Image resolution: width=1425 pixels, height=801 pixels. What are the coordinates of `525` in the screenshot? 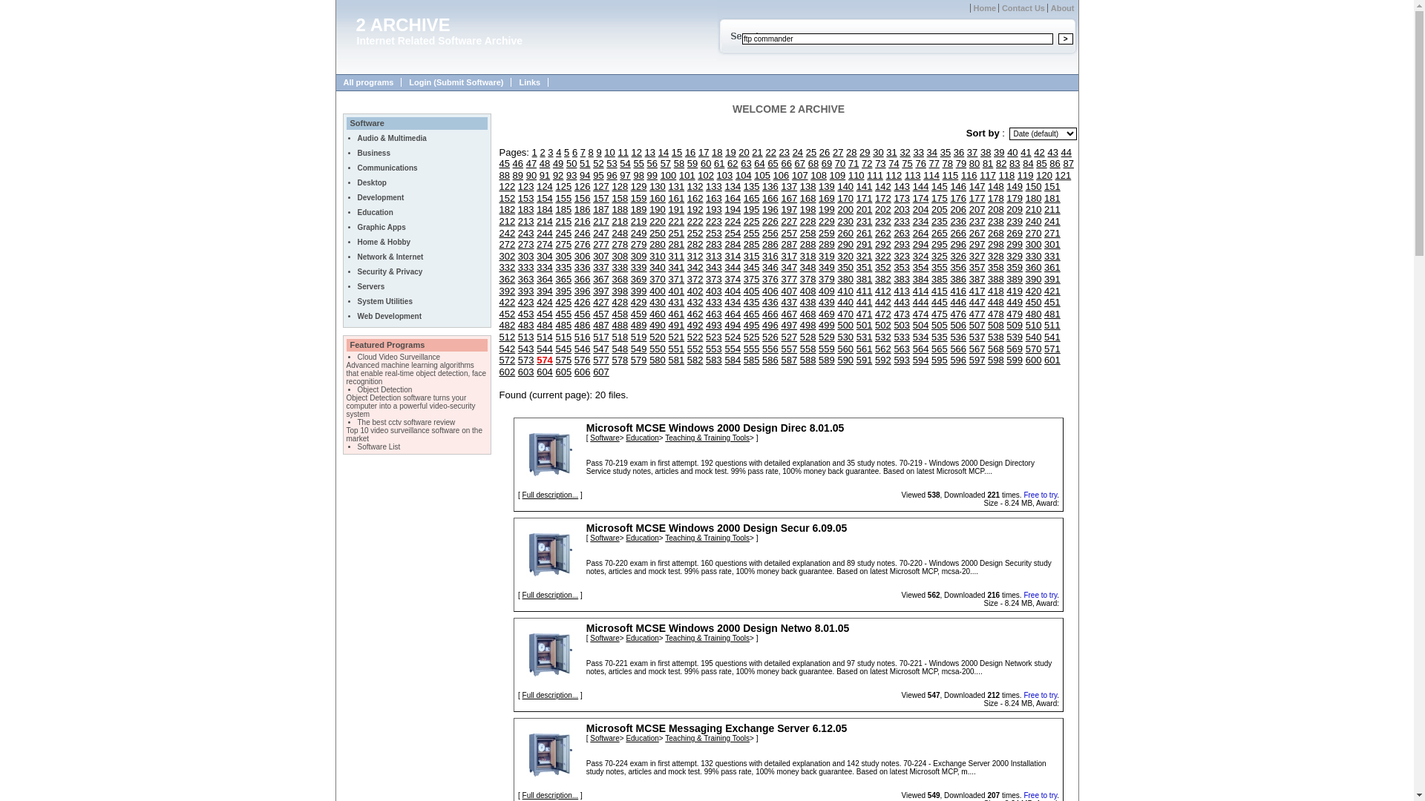 It's located at (752, 337).